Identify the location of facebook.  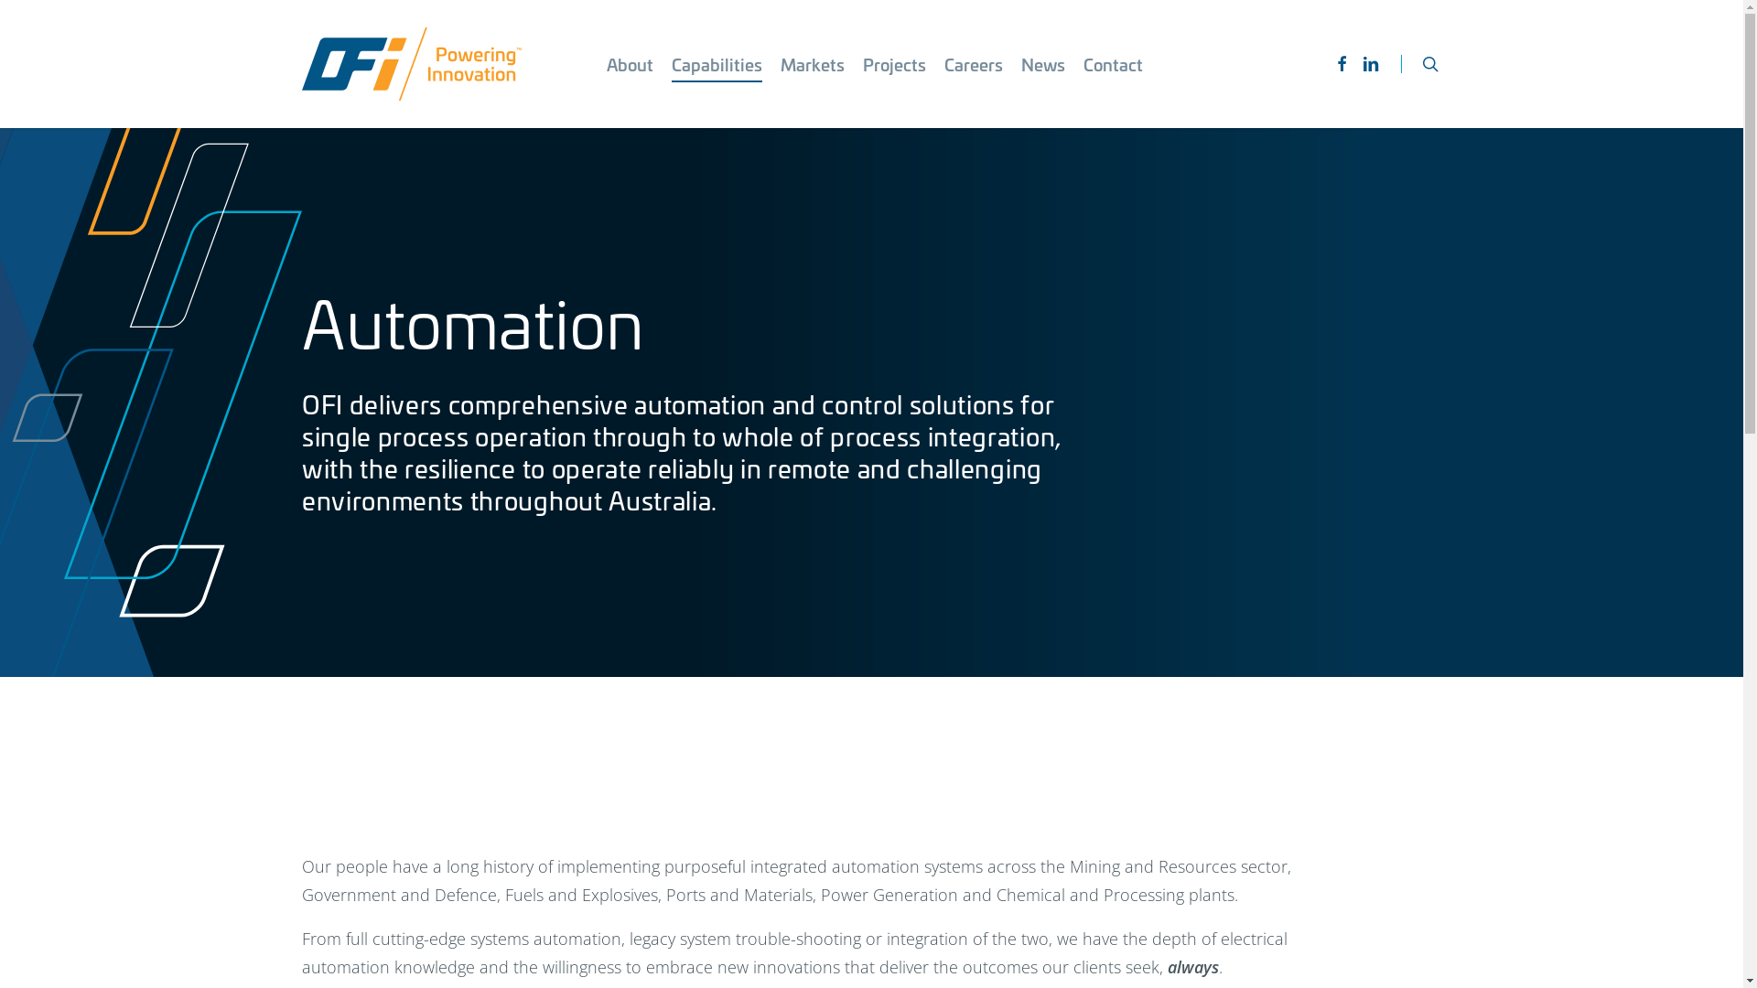
(1342, 64).